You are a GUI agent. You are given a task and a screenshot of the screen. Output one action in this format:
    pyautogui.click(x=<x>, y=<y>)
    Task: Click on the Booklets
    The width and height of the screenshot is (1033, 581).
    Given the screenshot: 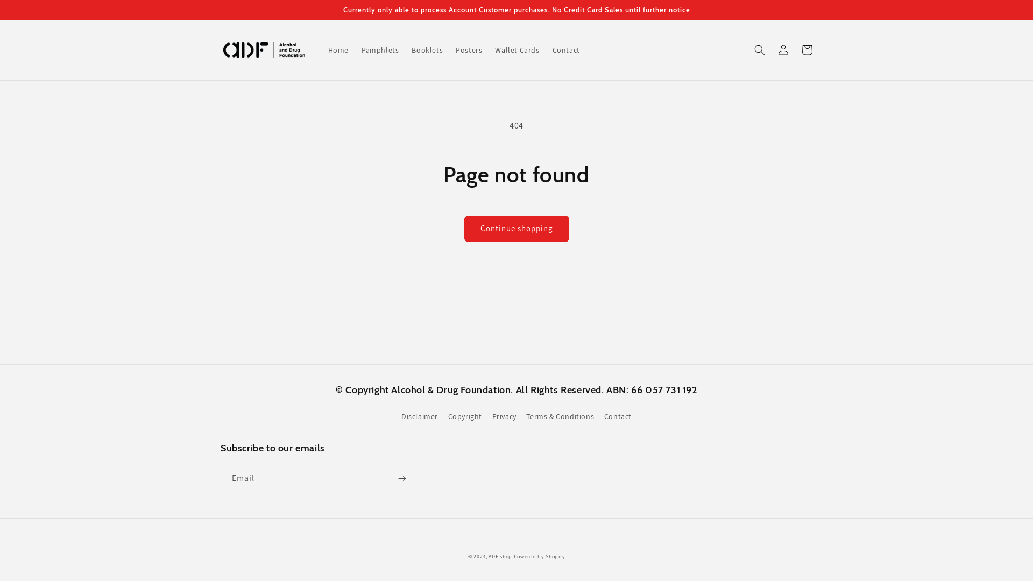 What is the action you would take?
    pyautogui.click(x=427, y=50)
    